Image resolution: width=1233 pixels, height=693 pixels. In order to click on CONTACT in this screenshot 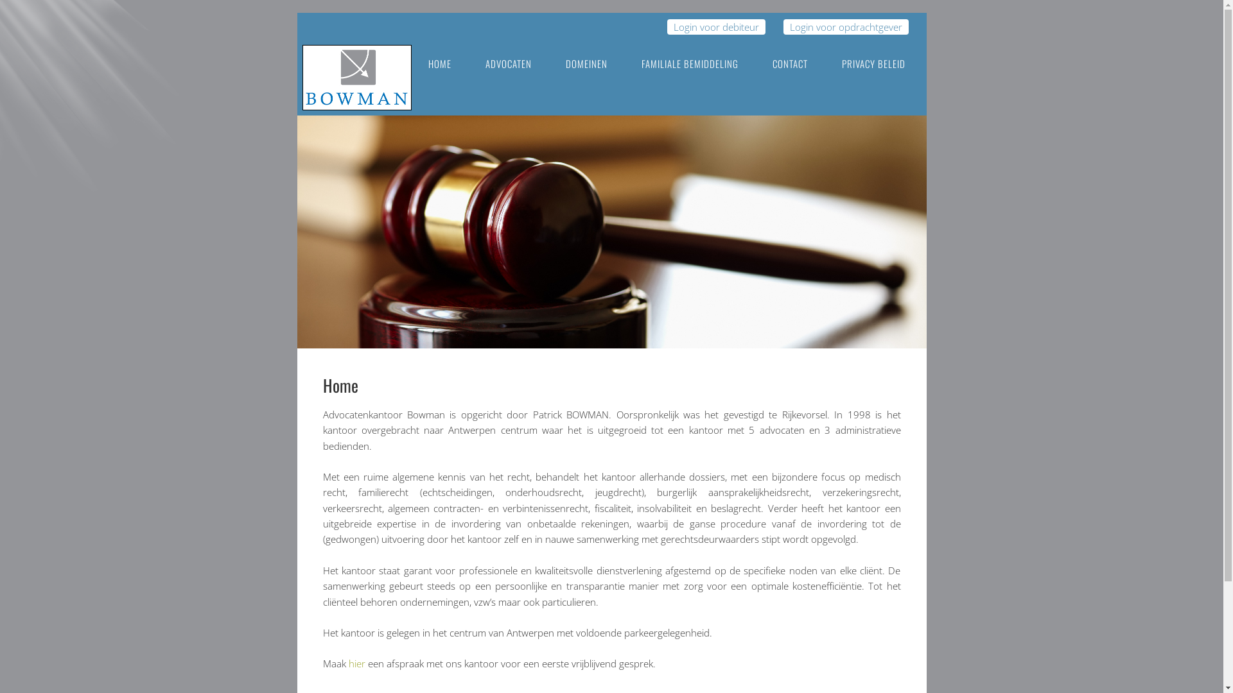, I will do `click(790, 64)`.